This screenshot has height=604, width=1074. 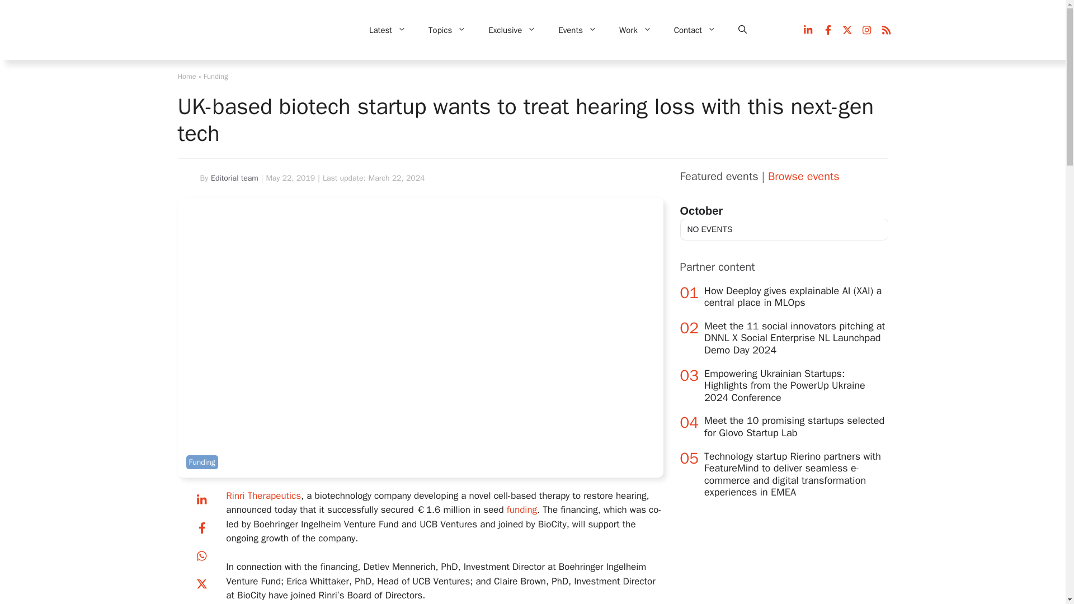 What do you see at coordinates (577, 30) in the screenshot?
I see `Events` at bounding box center [577, 30].